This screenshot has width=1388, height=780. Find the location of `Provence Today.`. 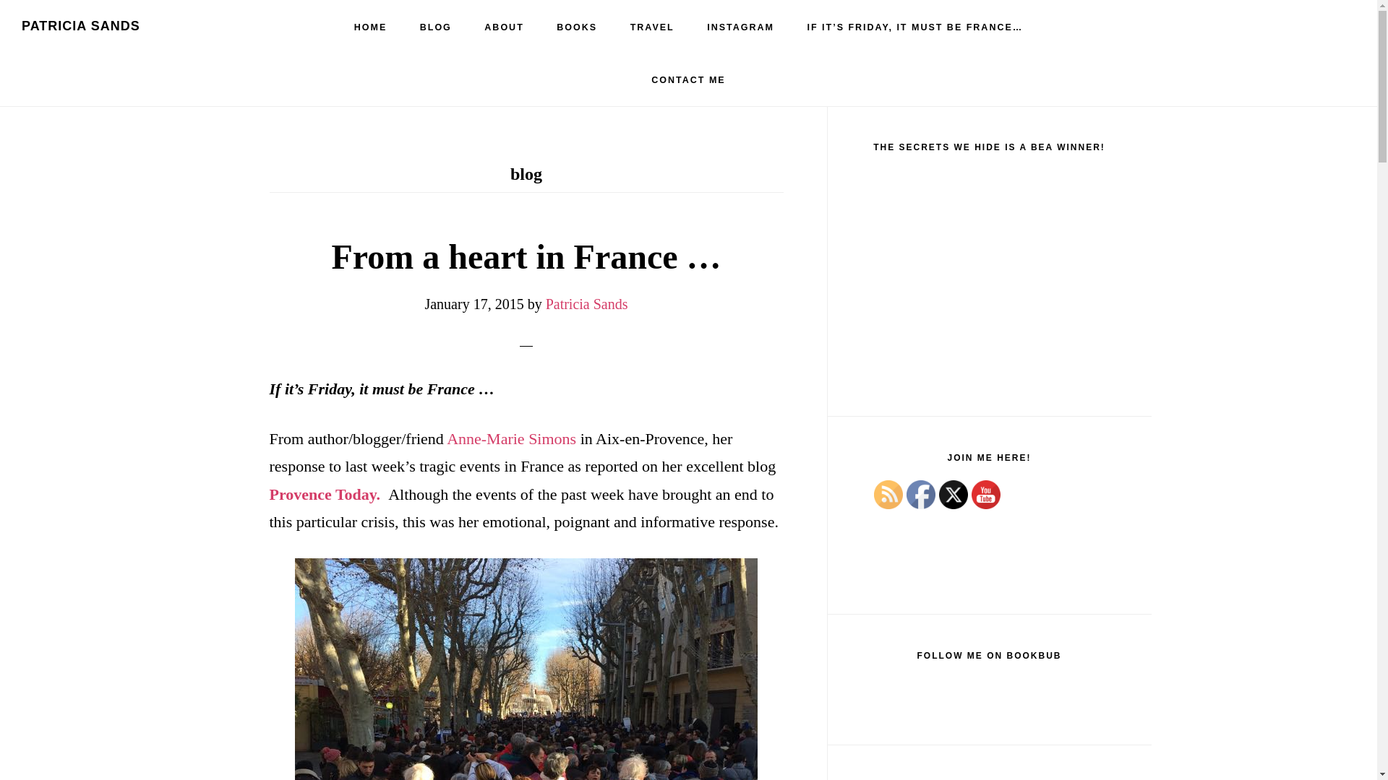

Provence Today. is located at coordinates (325, 494).